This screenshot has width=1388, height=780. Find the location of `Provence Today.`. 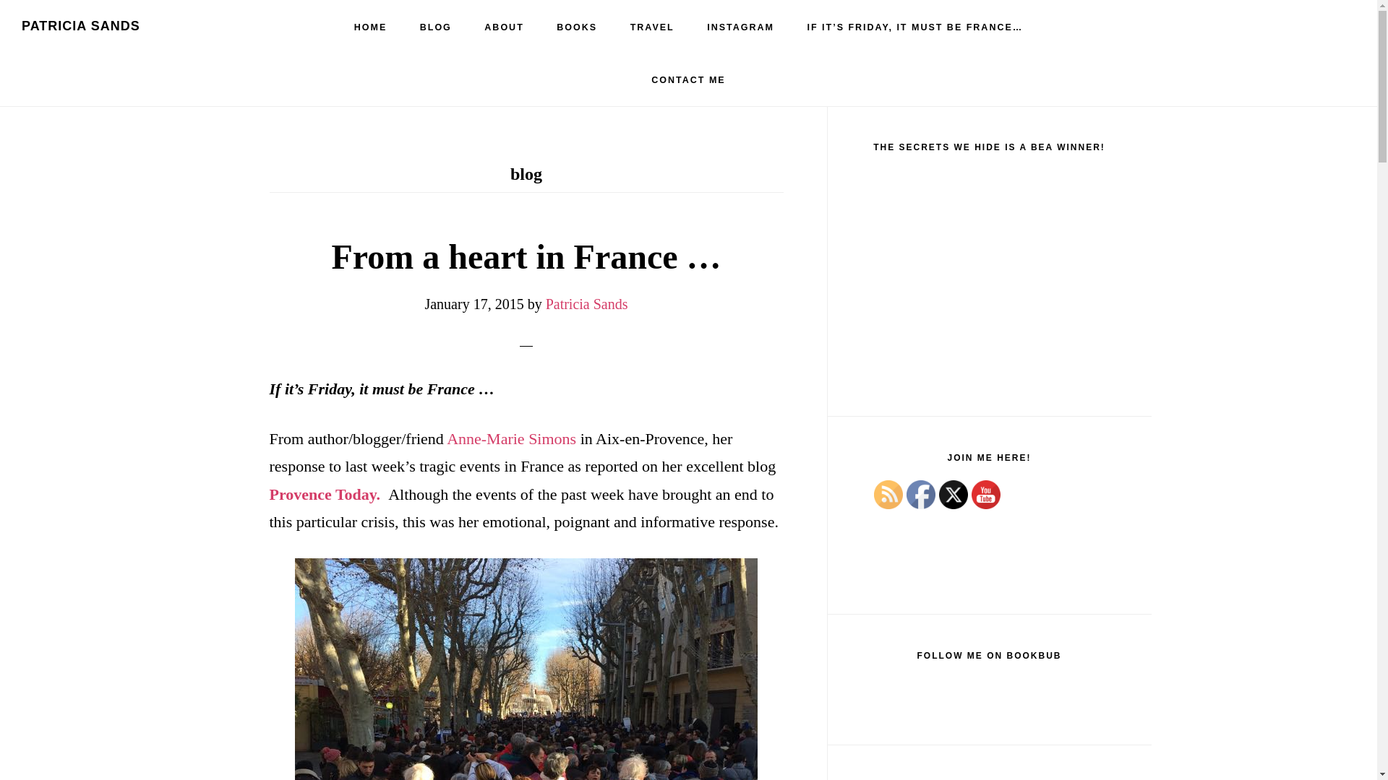

Provence Today. is located at coordinates (325, 494).